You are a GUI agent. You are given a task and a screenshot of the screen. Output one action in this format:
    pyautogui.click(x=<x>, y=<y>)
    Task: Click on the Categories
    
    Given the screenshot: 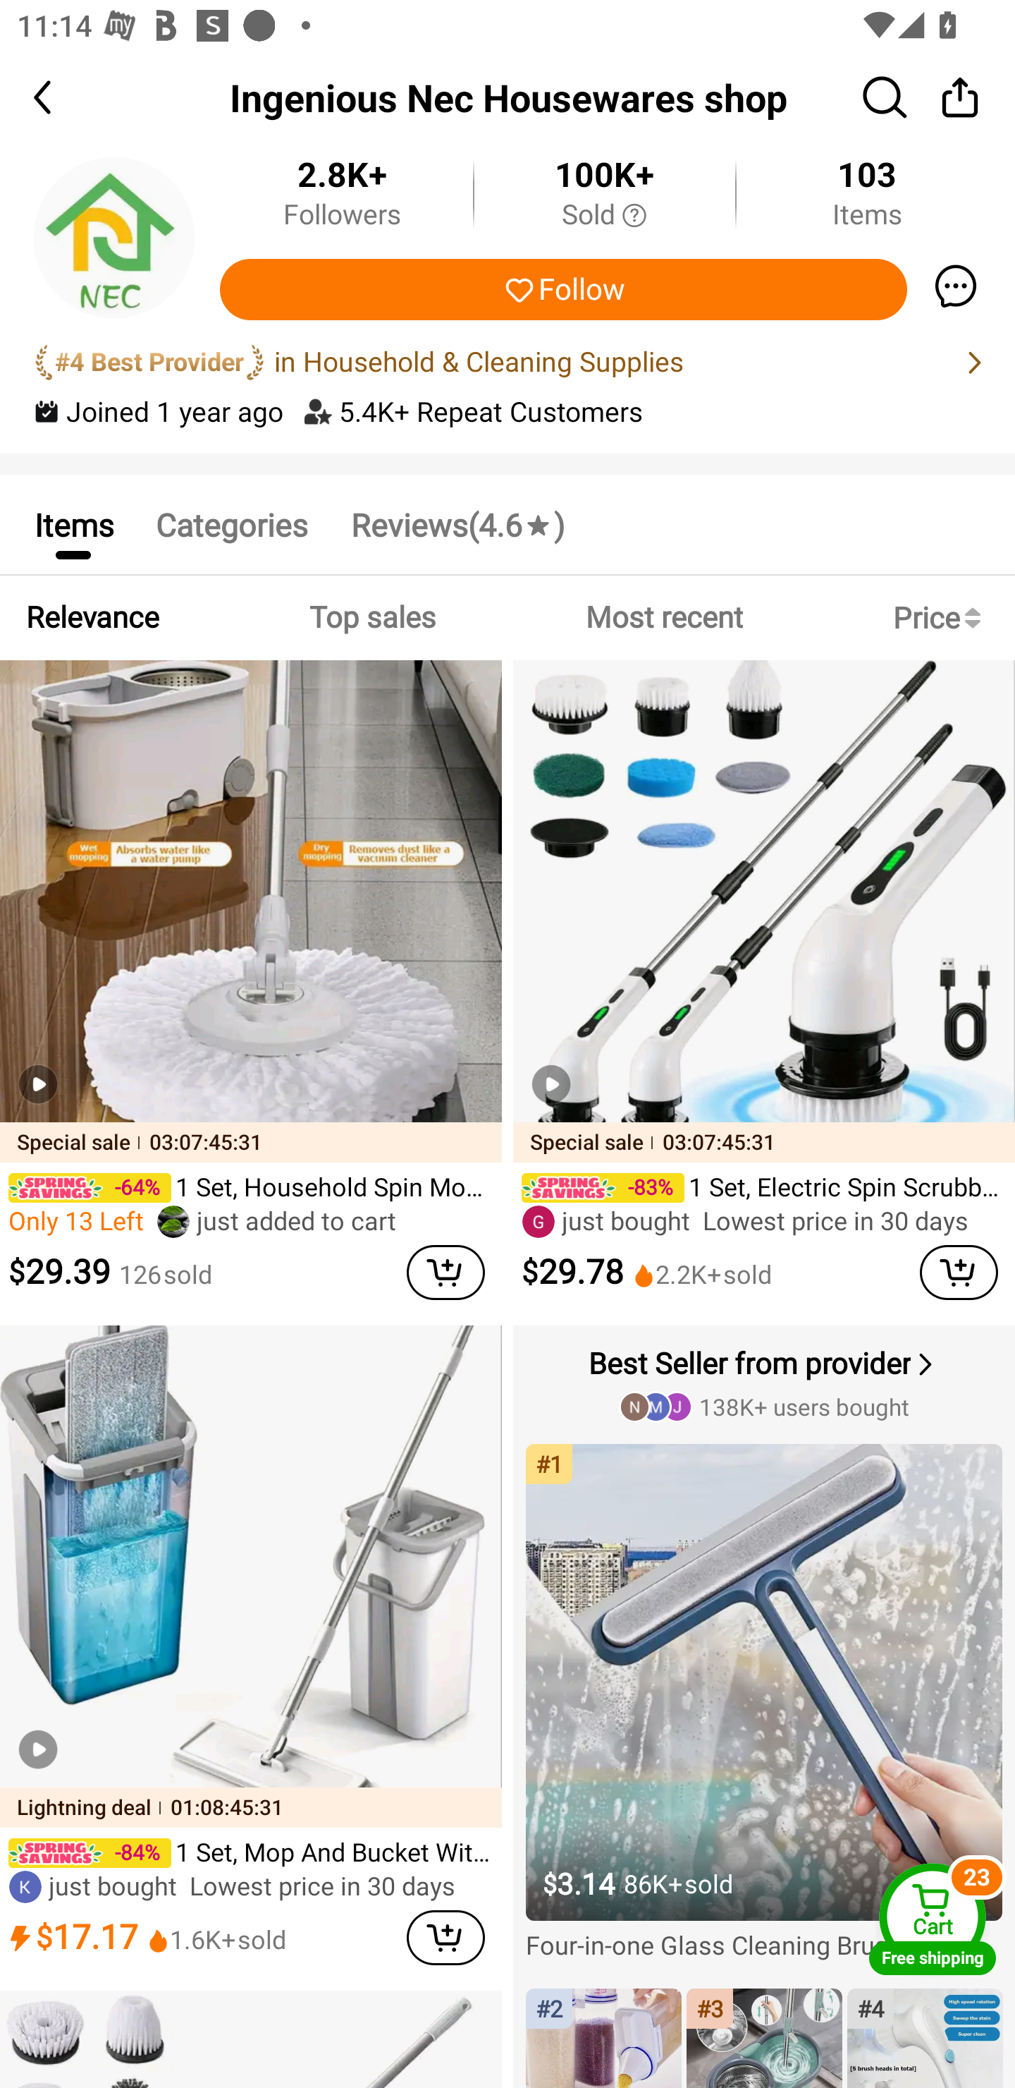 What is the action you would take?
    pyautogui.click(x=231, y=523)
    